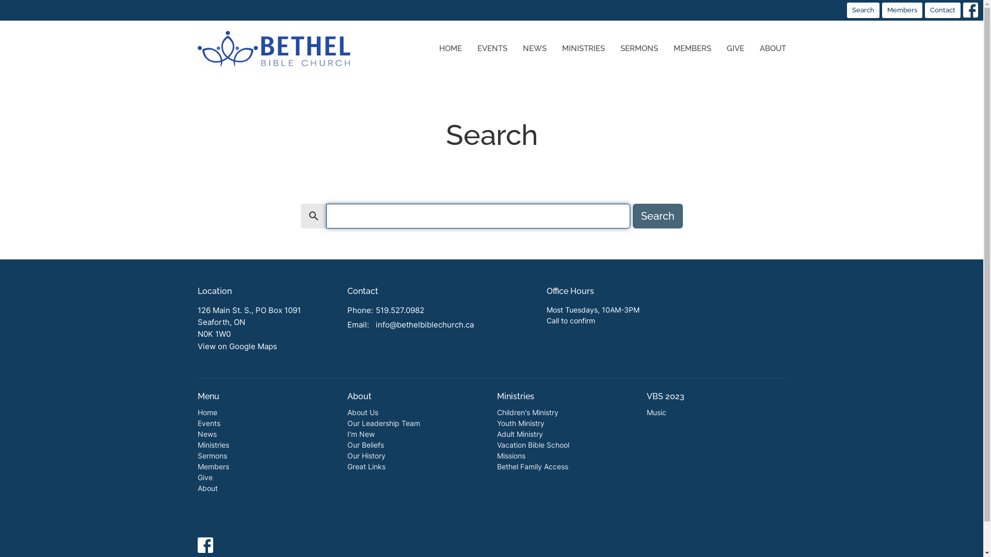 Image resolution: width=991 pixels, height=557 pixels. I want to click on Ministries, so click(213, 445).